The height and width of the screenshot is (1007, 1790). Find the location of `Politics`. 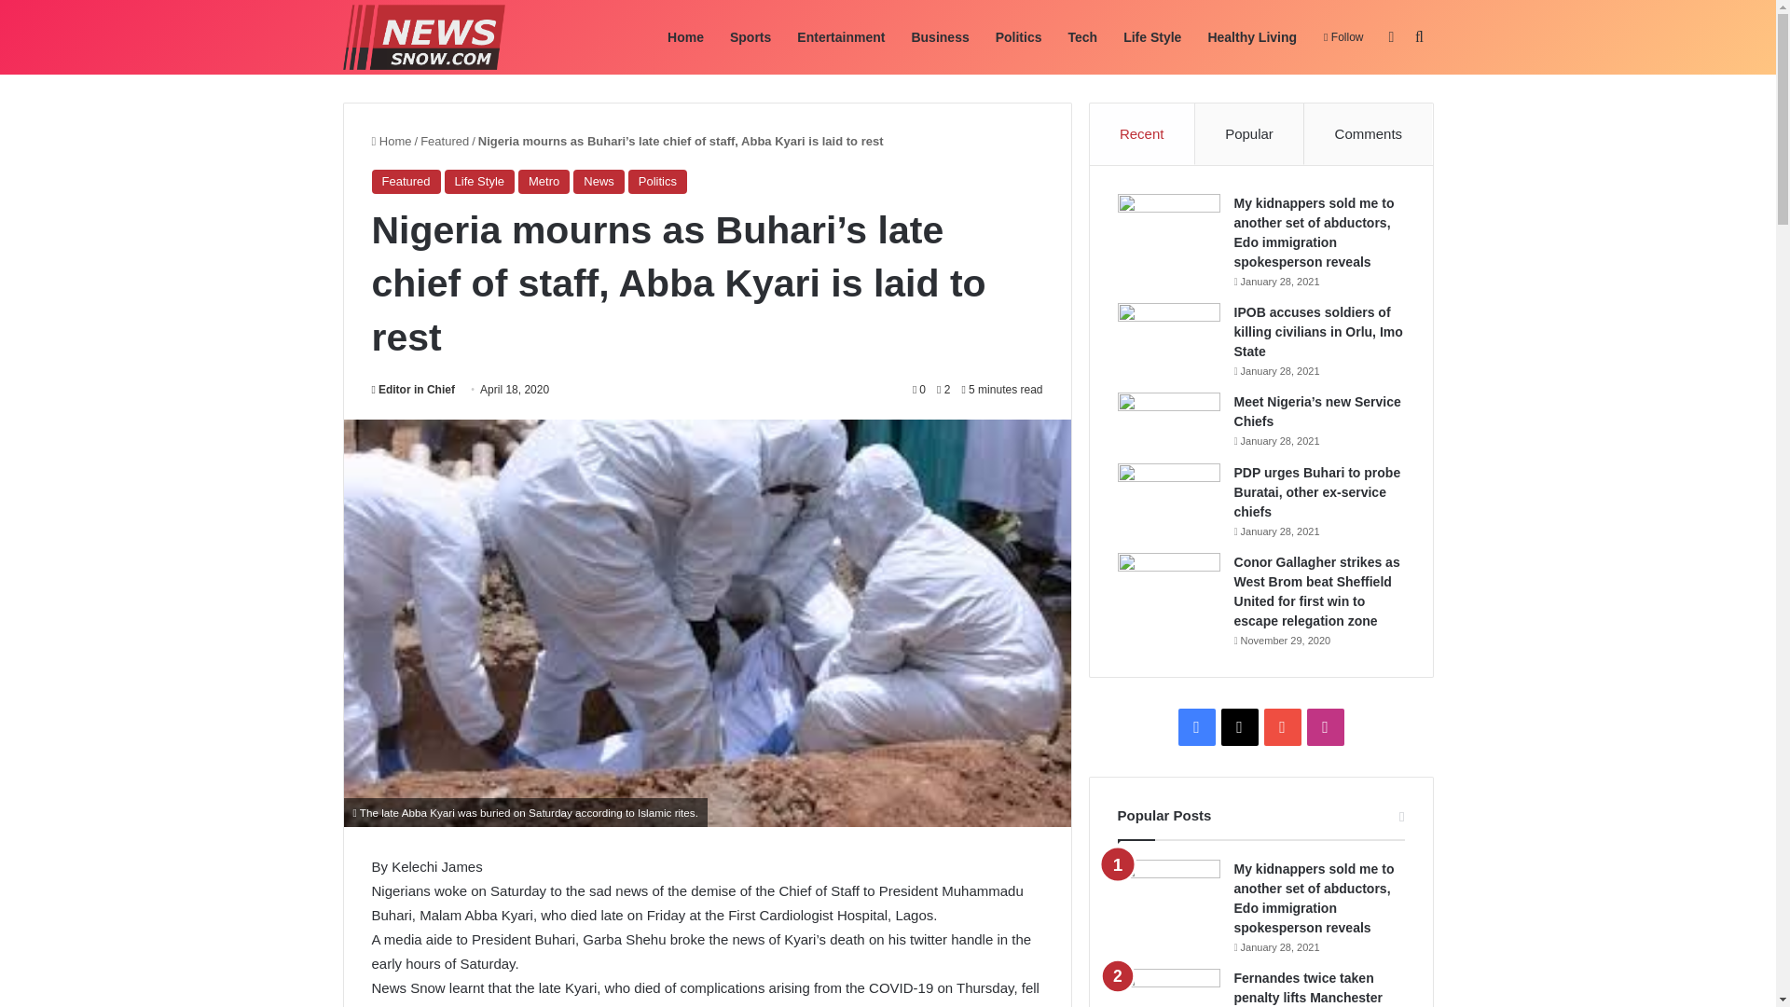

Politics is located at coordinates (1019, 37).